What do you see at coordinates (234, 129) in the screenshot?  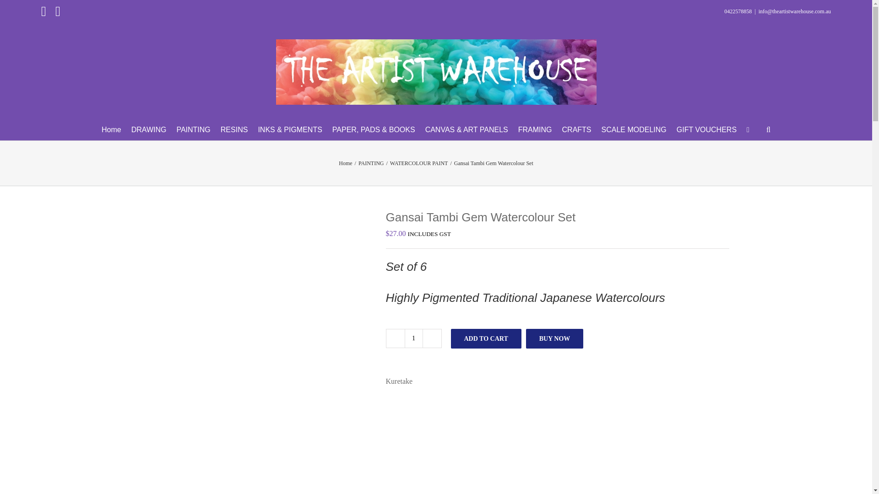 I see `RESINS` at bounding box center [234, 129].